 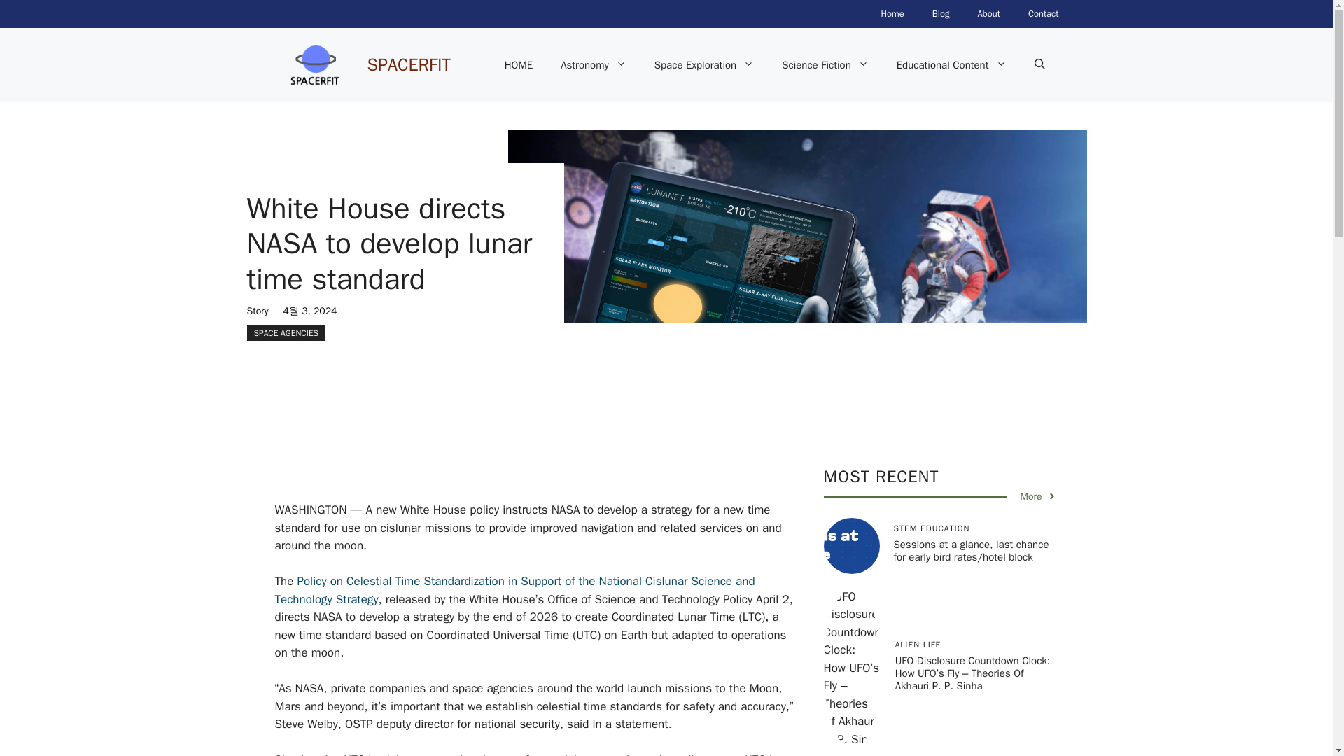 What do you see at coordinates (951, 64) in the screenshot?
I see `Educational Content` at bounding box center [951, 64].